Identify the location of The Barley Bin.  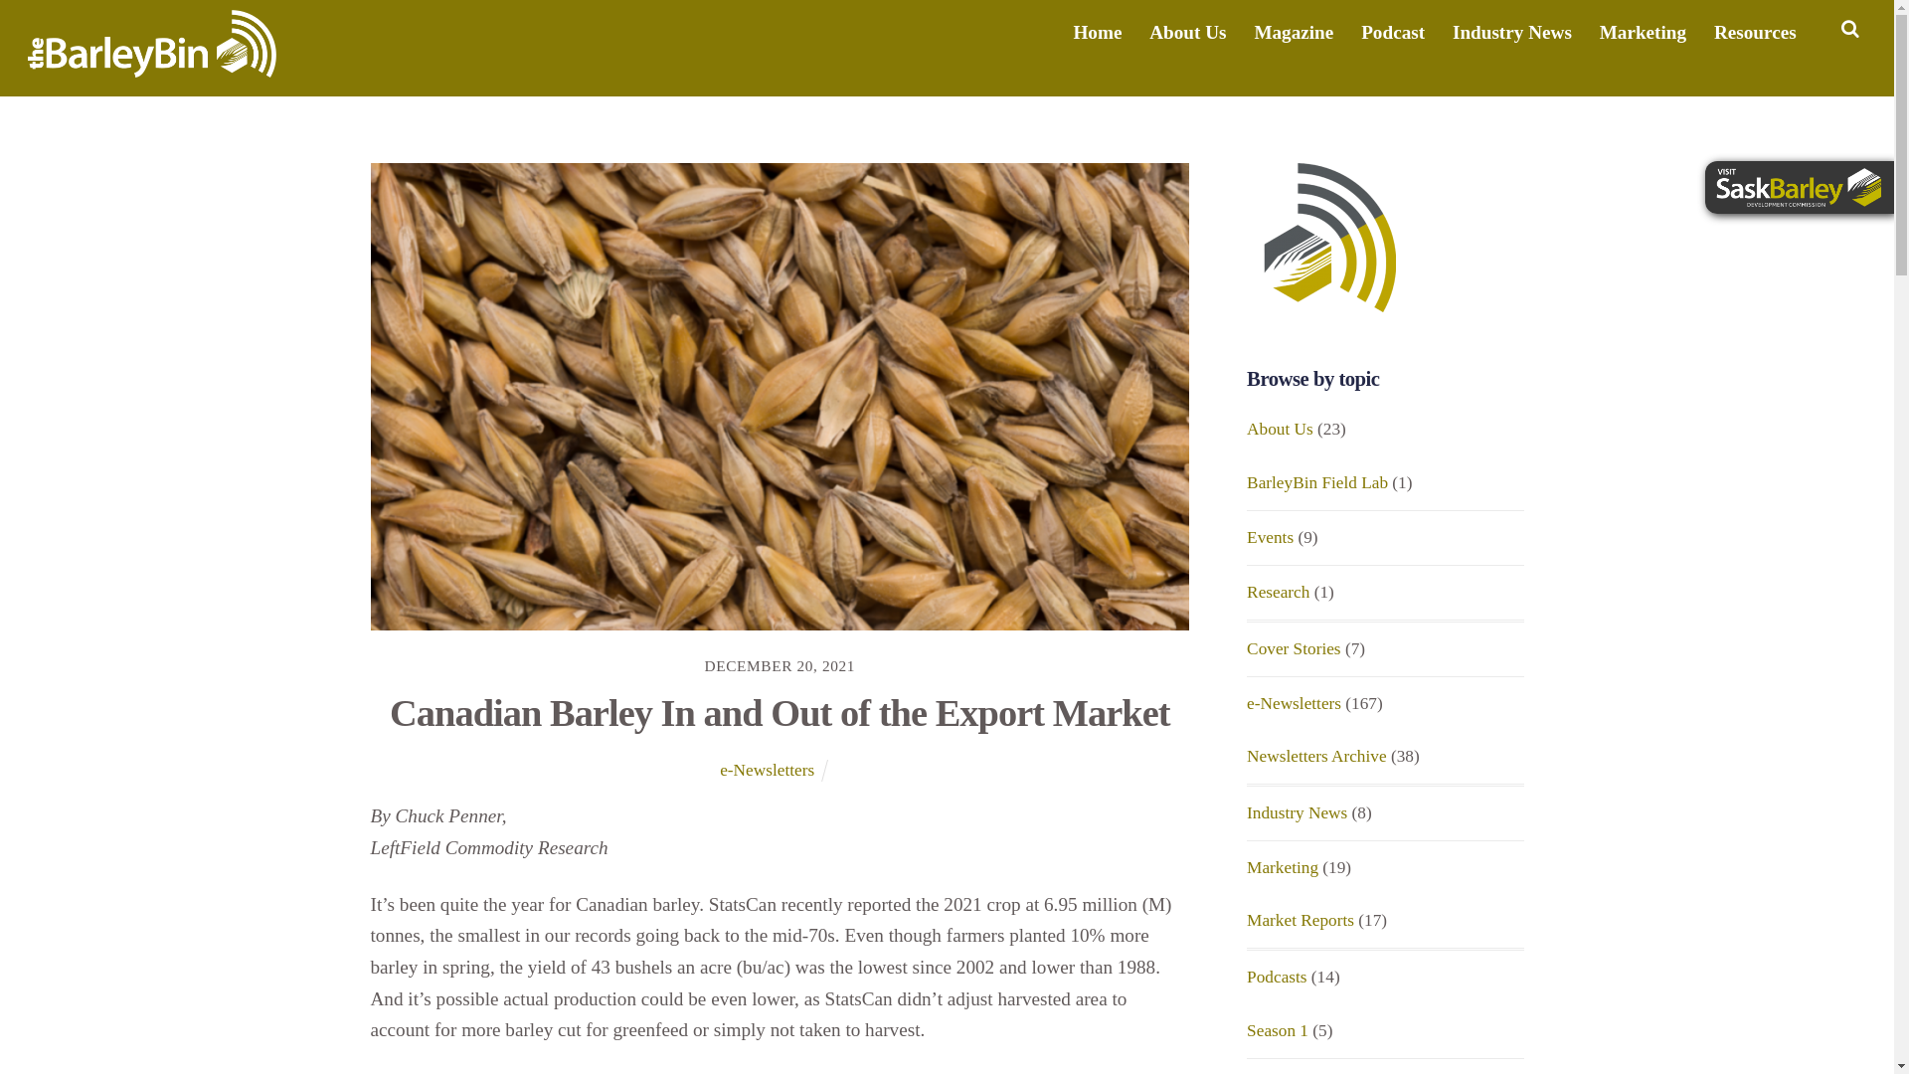
(152, 66).